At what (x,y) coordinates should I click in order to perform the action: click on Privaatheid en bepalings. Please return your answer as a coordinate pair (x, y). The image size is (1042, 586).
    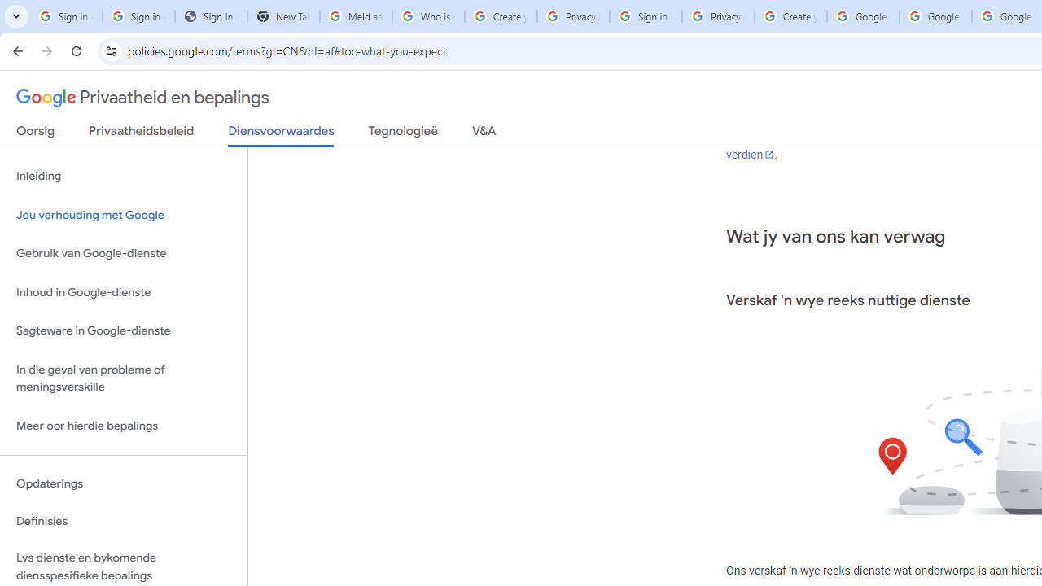
    Looking at the image, I should click on (143, 98).